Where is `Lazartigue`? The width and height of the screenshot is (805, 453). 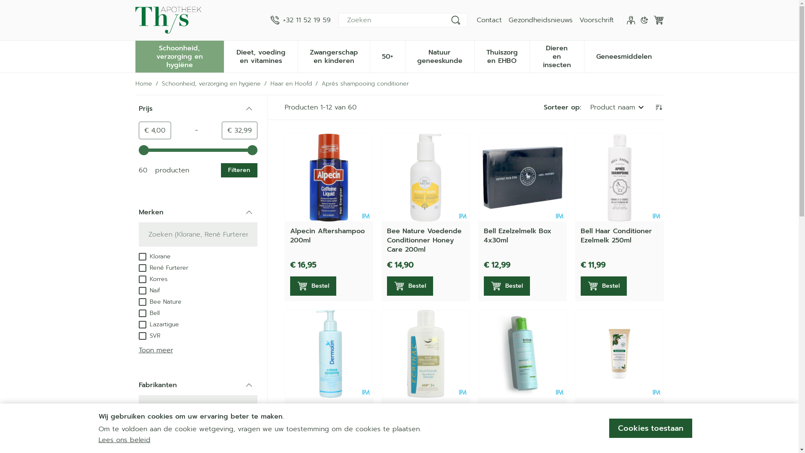 Lazartigue is located at coordinates (158, 324).